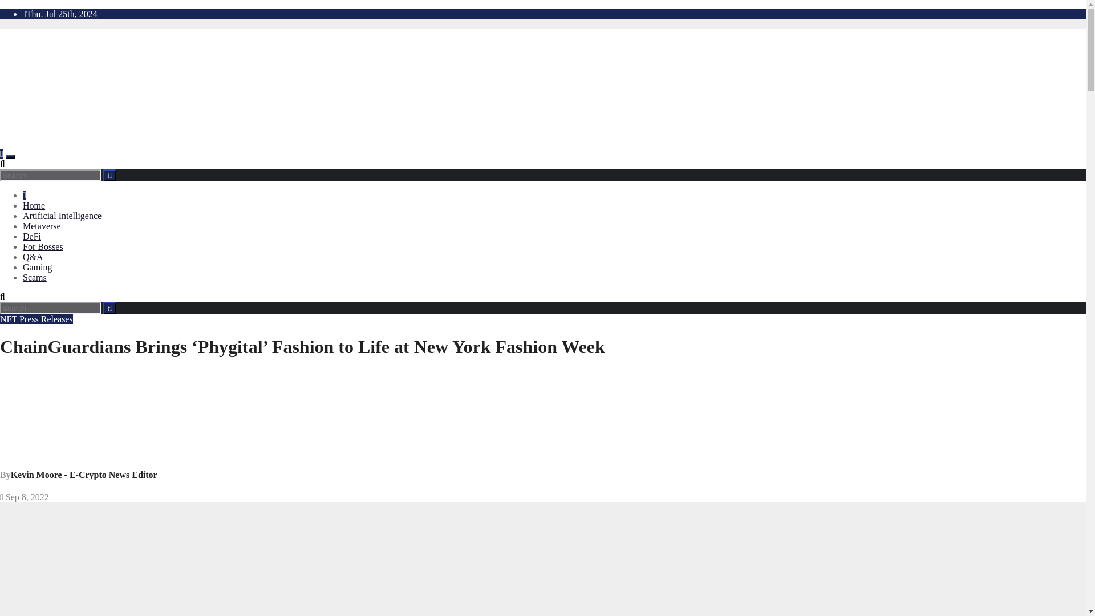 The image size is (1095, 616). I want to click on Press Releases, so click(46, 319).